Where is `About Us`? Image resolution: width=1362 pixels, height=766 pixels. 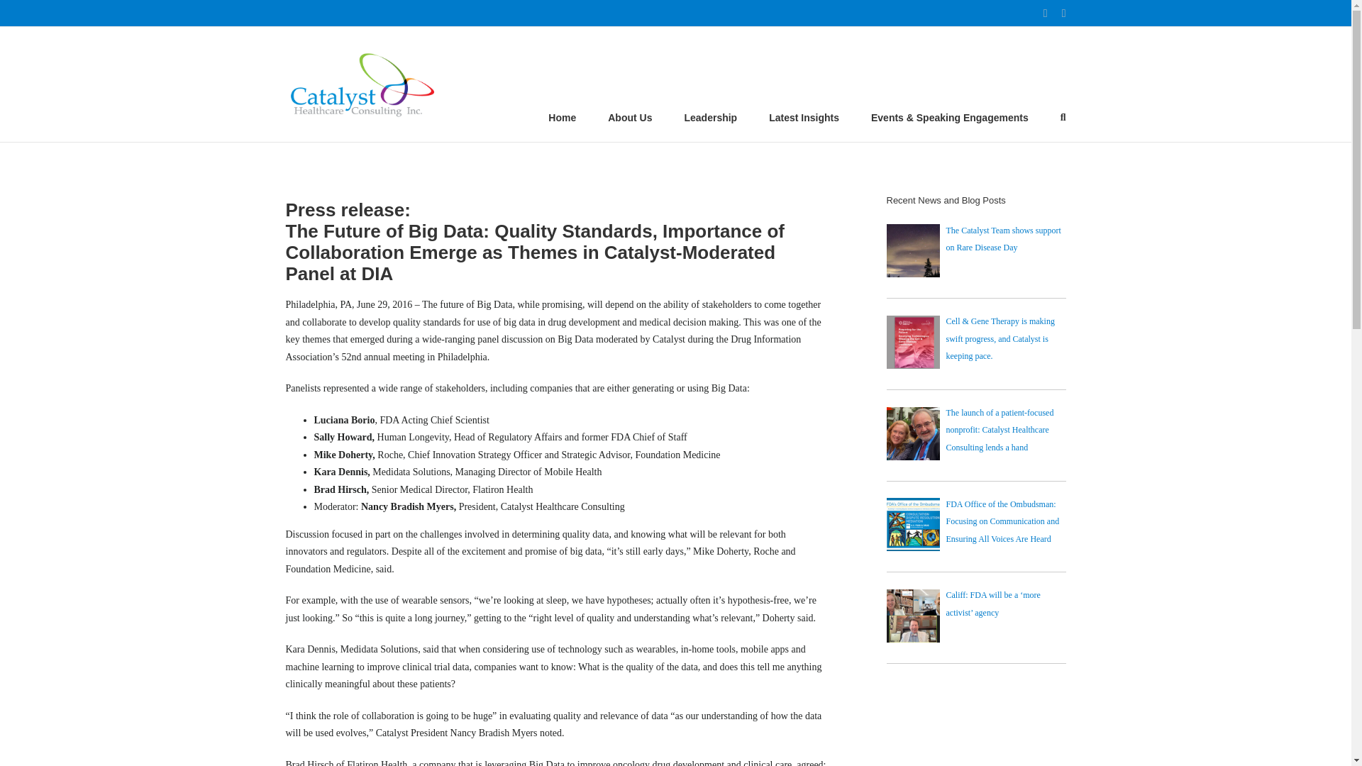 About Us is located at coordinates (630, 115).